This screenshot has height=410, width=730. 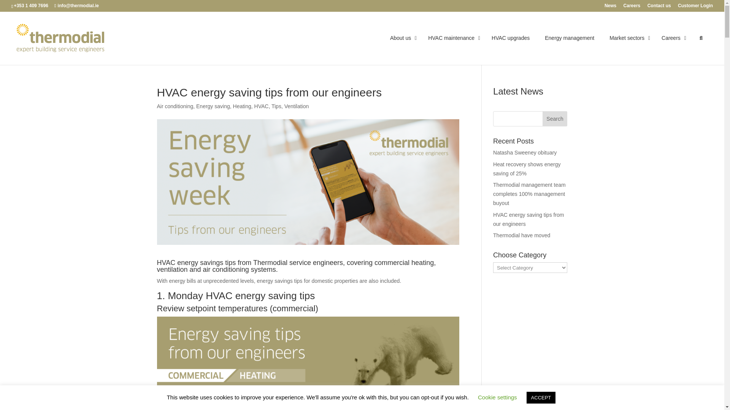 I want to click on Tips, so click(x=276, y=106).